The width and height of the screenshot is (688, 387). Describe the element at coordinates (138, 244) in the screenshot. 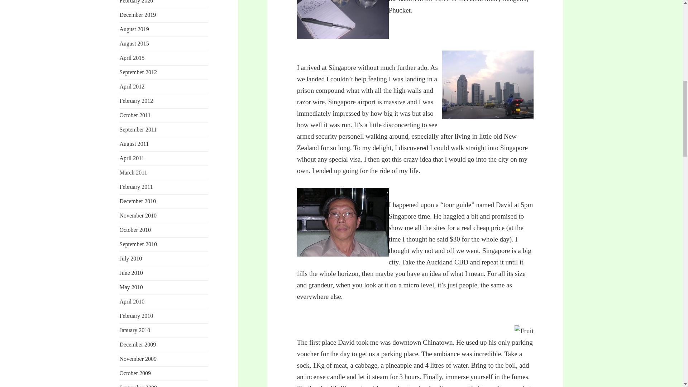

I see `September 2010` at that location.